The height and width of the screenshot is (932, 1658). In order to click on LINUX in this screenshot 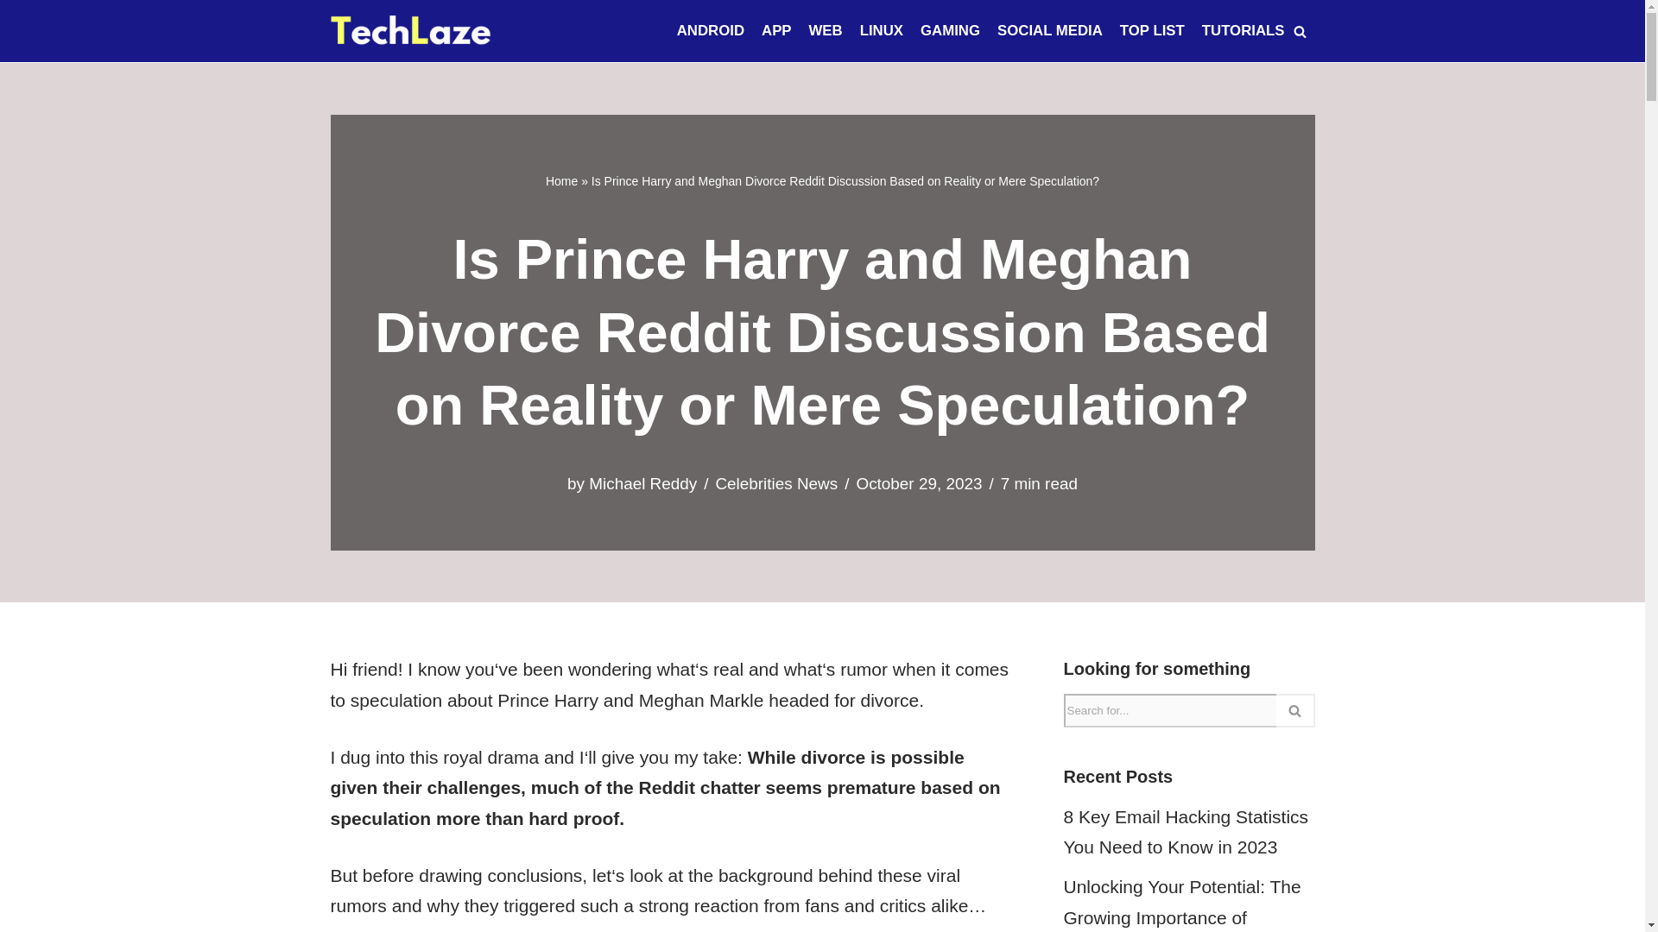, I will do `click(882, 31)`.